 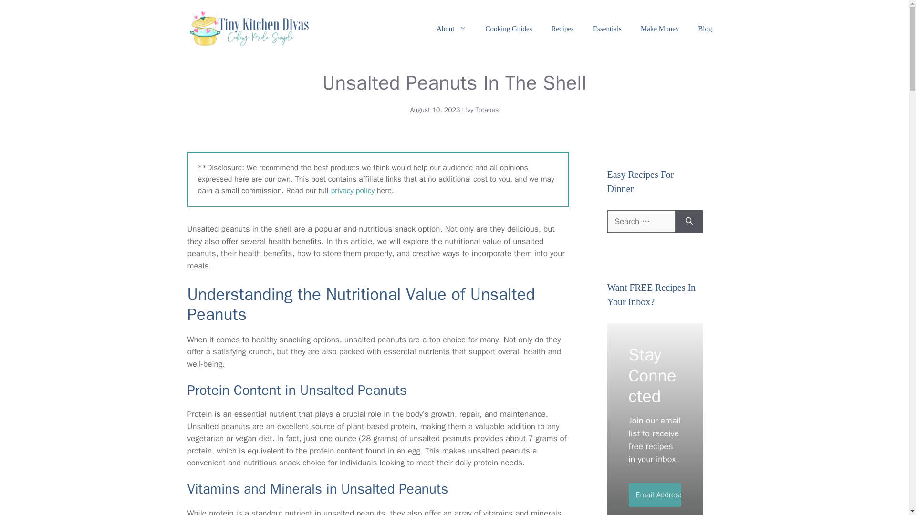 I want to click on View all posts by Ivy Totanes, so click(x=482, y=110).